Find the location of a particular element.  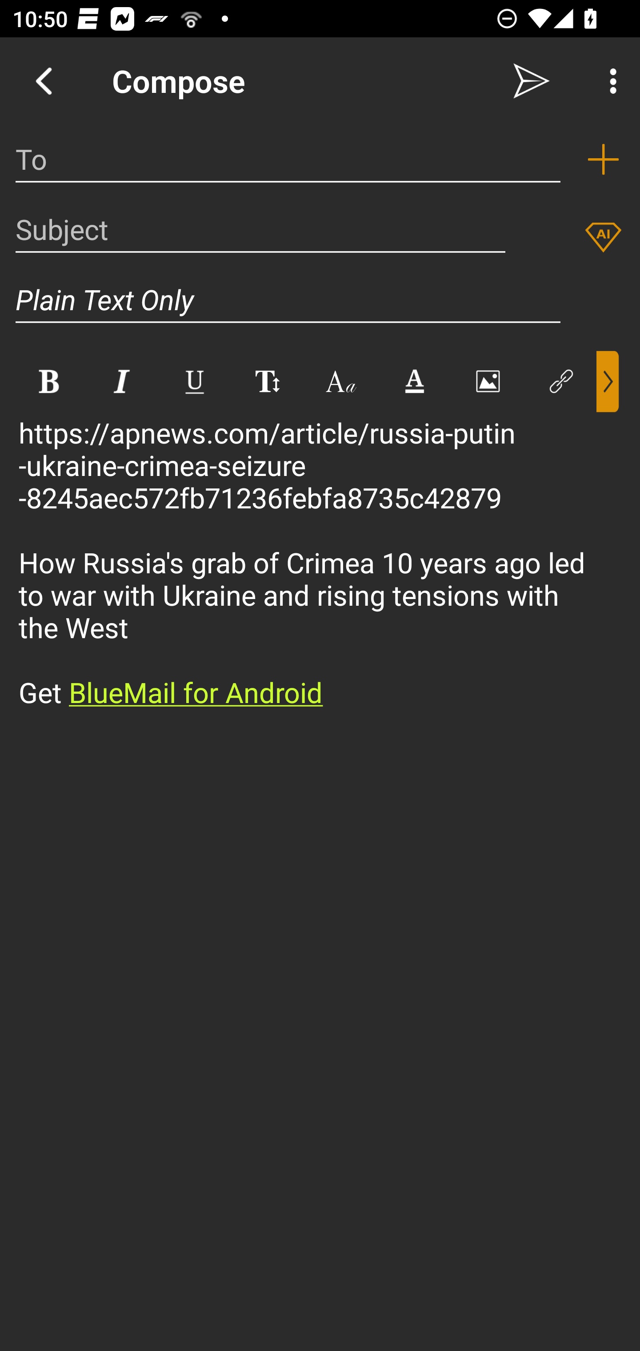

Send is located at coordinates (532, 81).